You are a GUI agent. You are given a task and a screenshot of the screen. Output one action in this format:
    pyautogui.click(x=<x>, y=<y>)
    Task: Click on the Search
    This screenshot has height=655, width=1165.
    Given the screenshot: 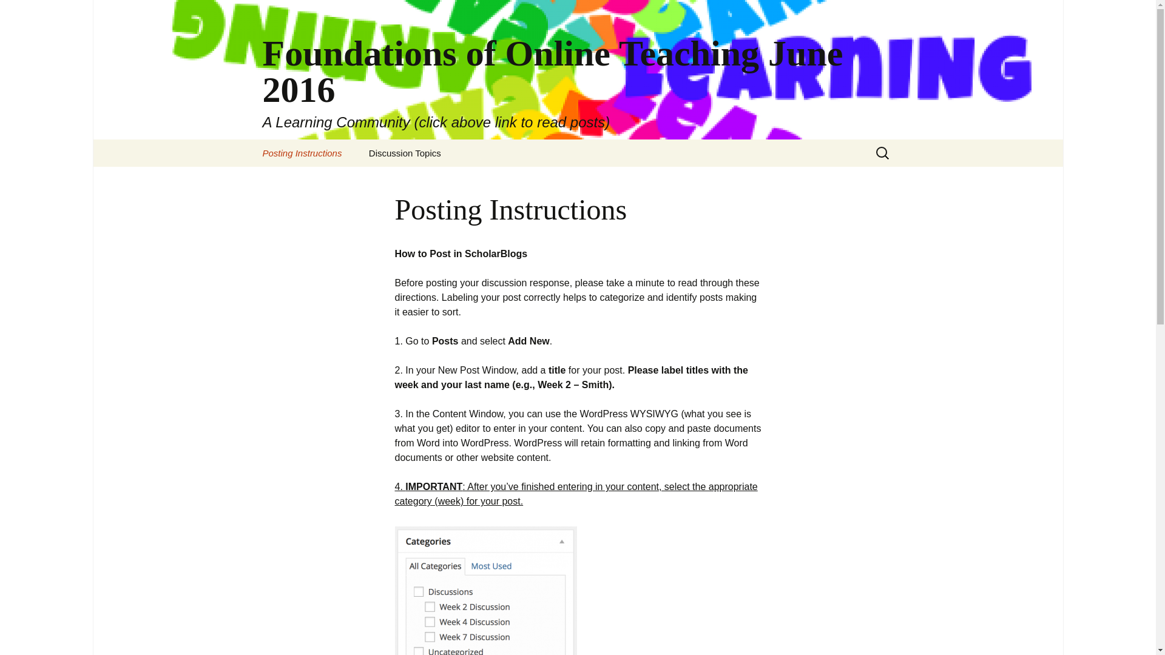 What is the action you would take?
    pyautogui.click(x=15, y=13)
    